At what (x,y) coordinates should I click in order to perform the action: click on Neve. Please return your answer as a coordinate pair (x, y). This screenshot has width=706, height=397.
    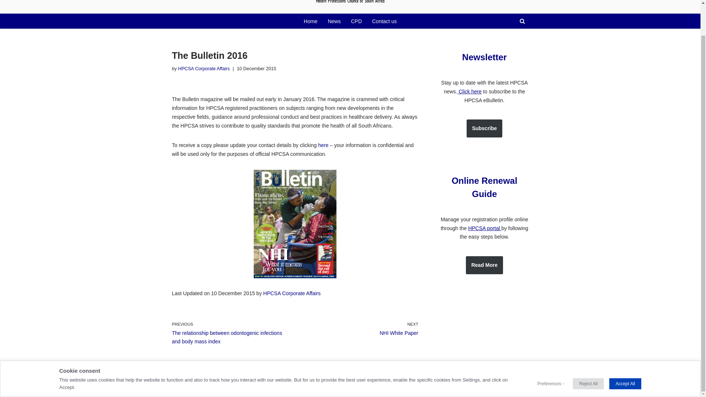
    Looking at the image, I should click on (178, 387).